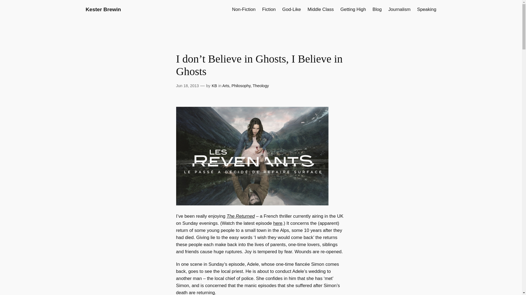 The height and width of the screenshot is (295, 526). I want to click on Arts, so click(226, 85).